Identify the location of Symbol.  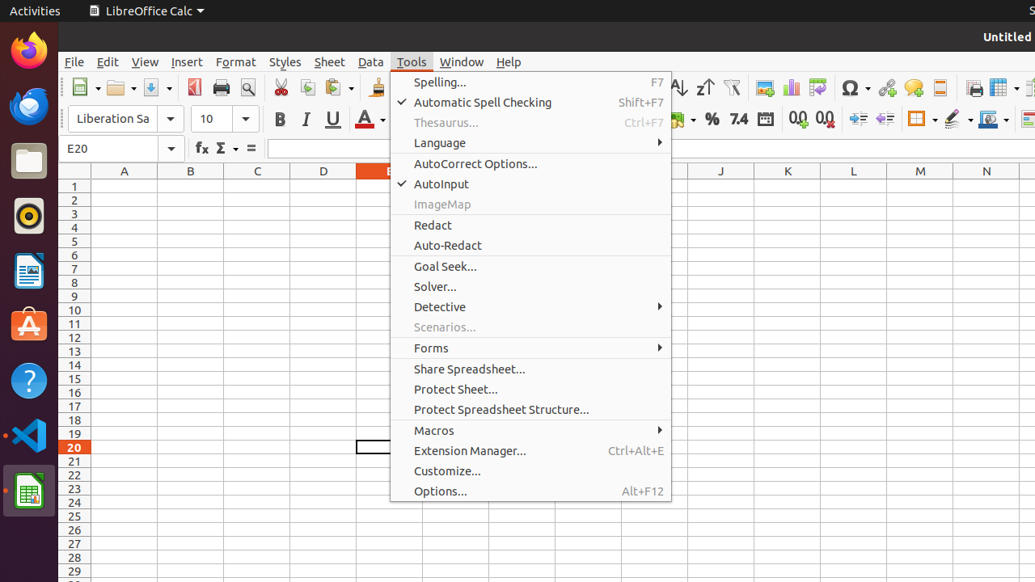
(855, 87).